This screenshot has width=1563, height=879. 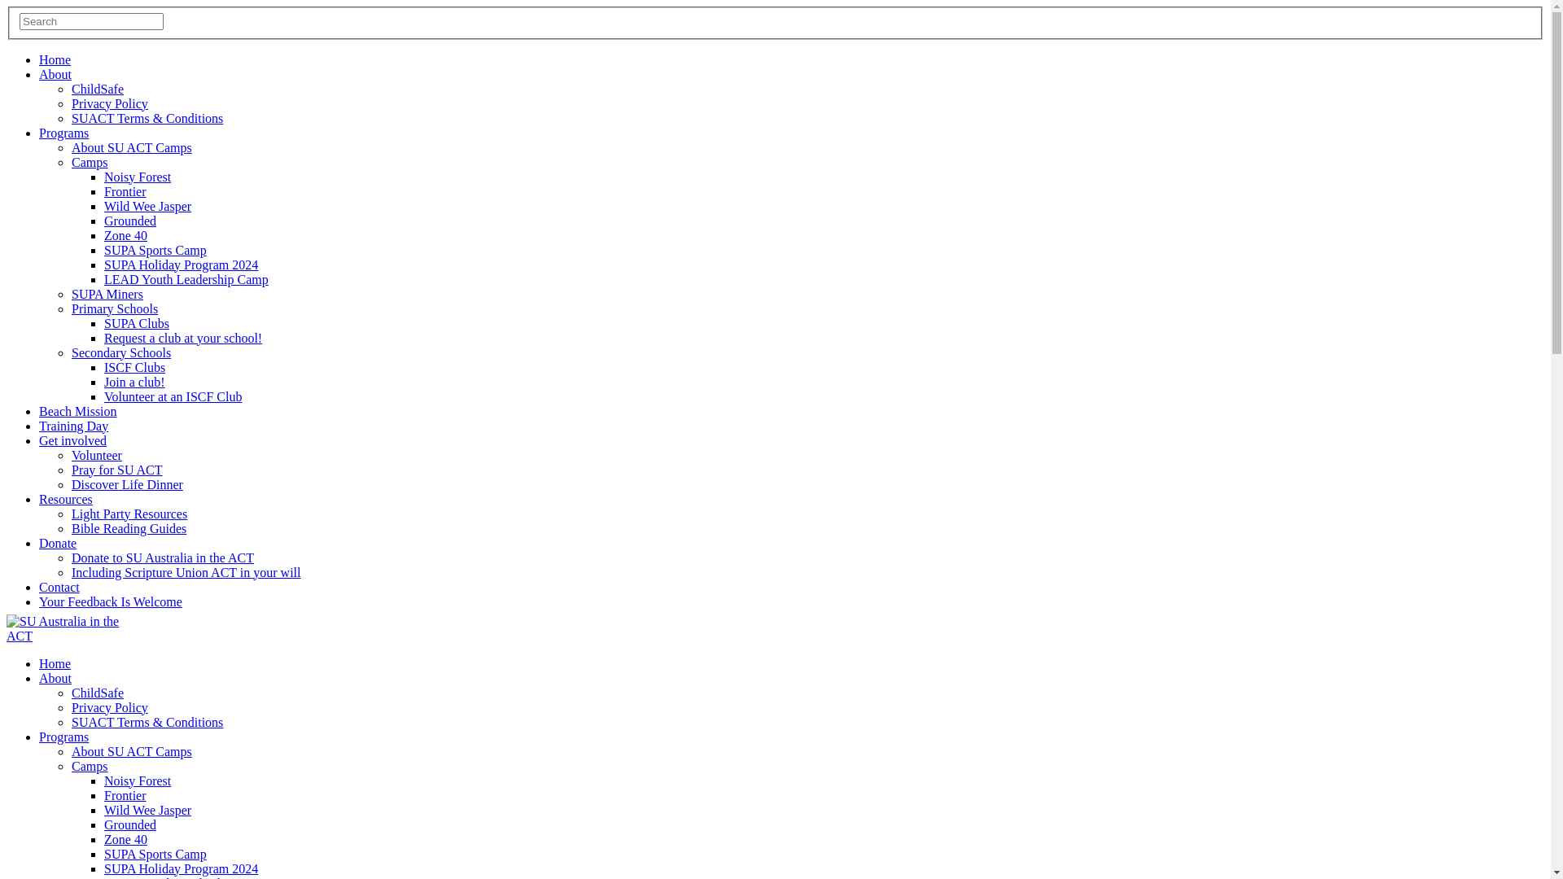 What do you see at coordinates (125, 236) in the screenshot?
I see `Zone 40` at bounding box center [125, 236].